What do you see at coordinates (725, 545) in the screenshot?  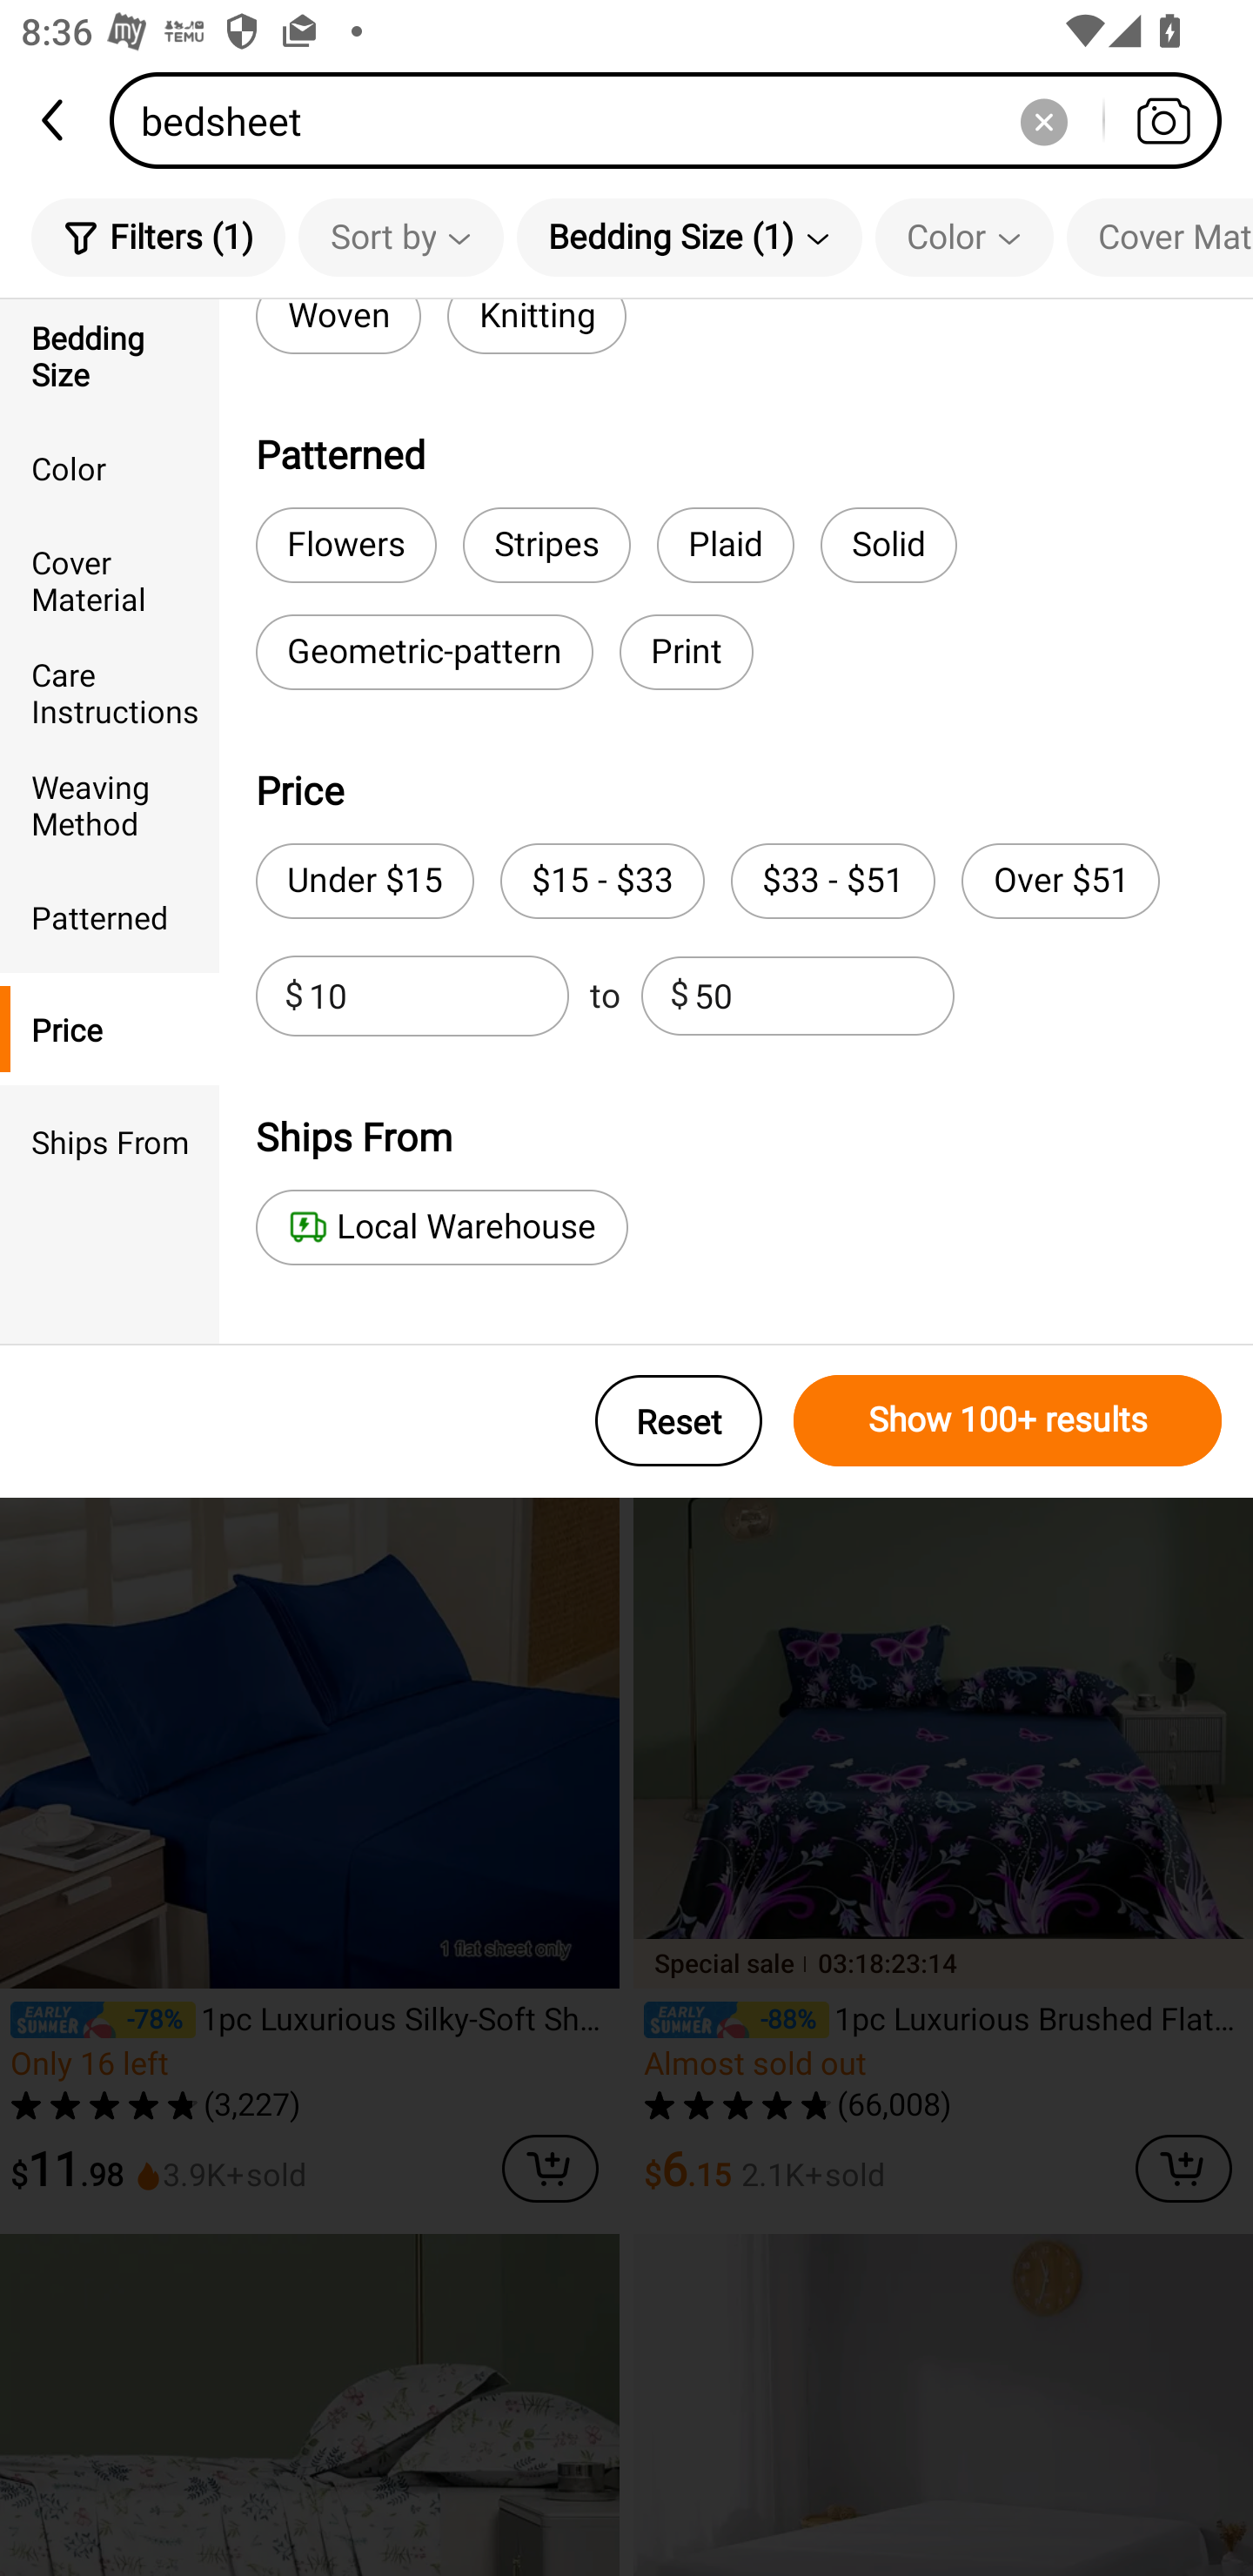 I see `Plaid` at bounding box center [725, 545].